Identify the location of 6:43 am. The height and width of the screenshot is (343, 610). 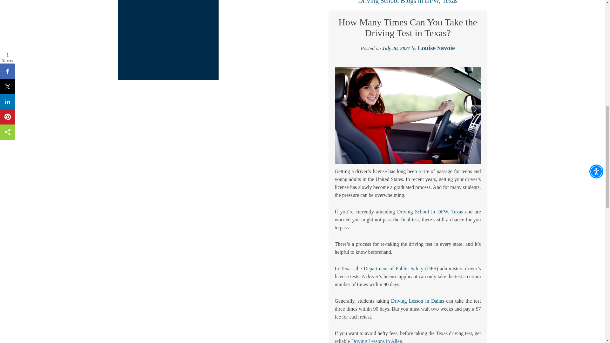
(396, 48).